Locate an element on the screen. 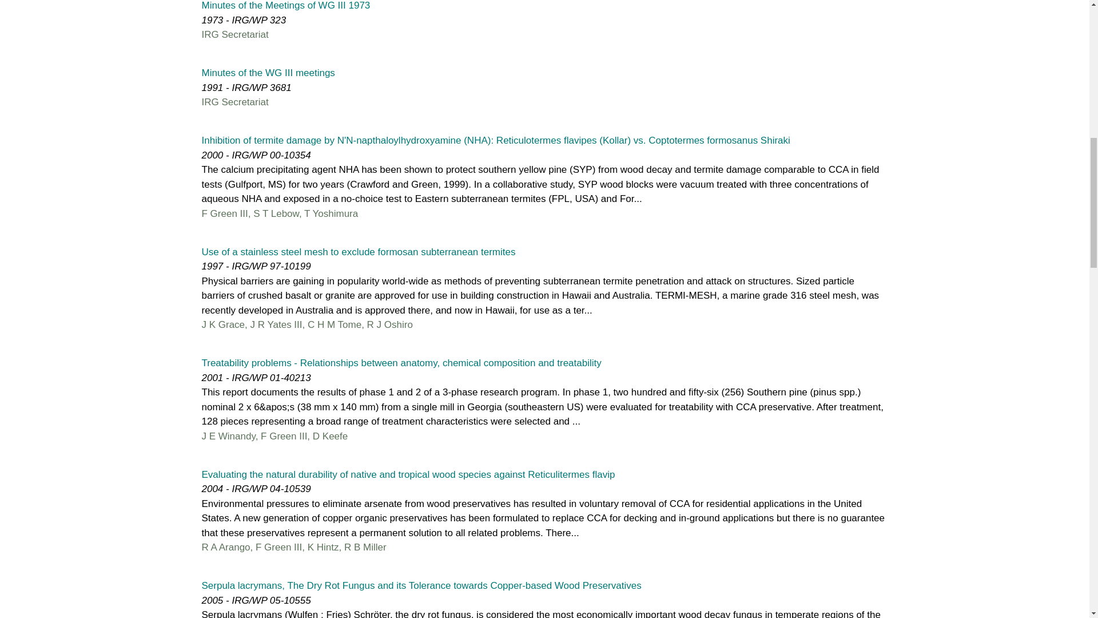 This screenshot has width=1098, height=618. Click for more information about document. is located at coordinates (268, 73).